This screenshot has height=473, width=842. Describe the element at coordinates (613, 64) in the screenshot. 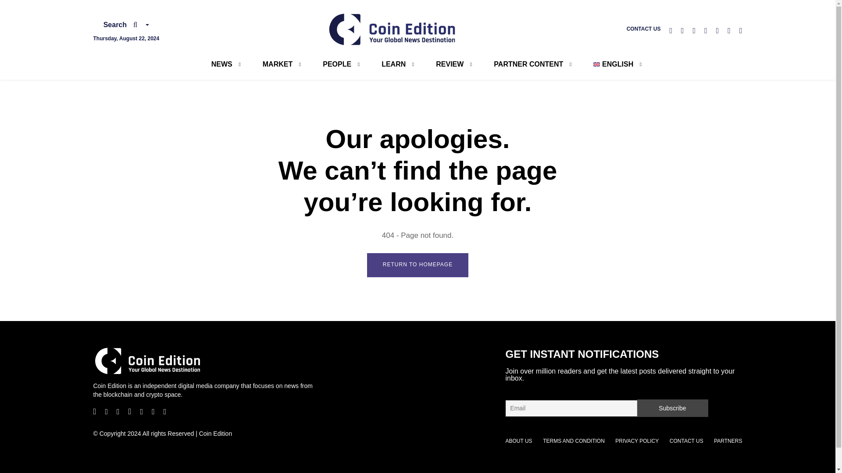

I see `English` at that location.